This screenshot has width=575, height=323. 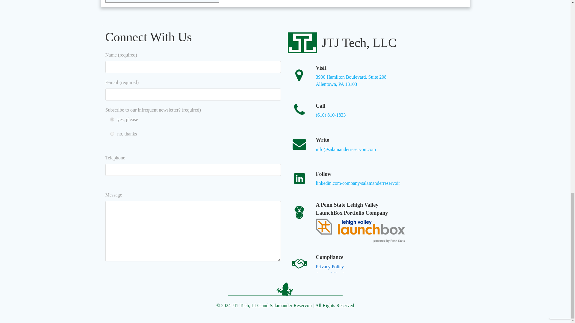 I want to click on Accessibility Statement, so click(x=112, y=133).